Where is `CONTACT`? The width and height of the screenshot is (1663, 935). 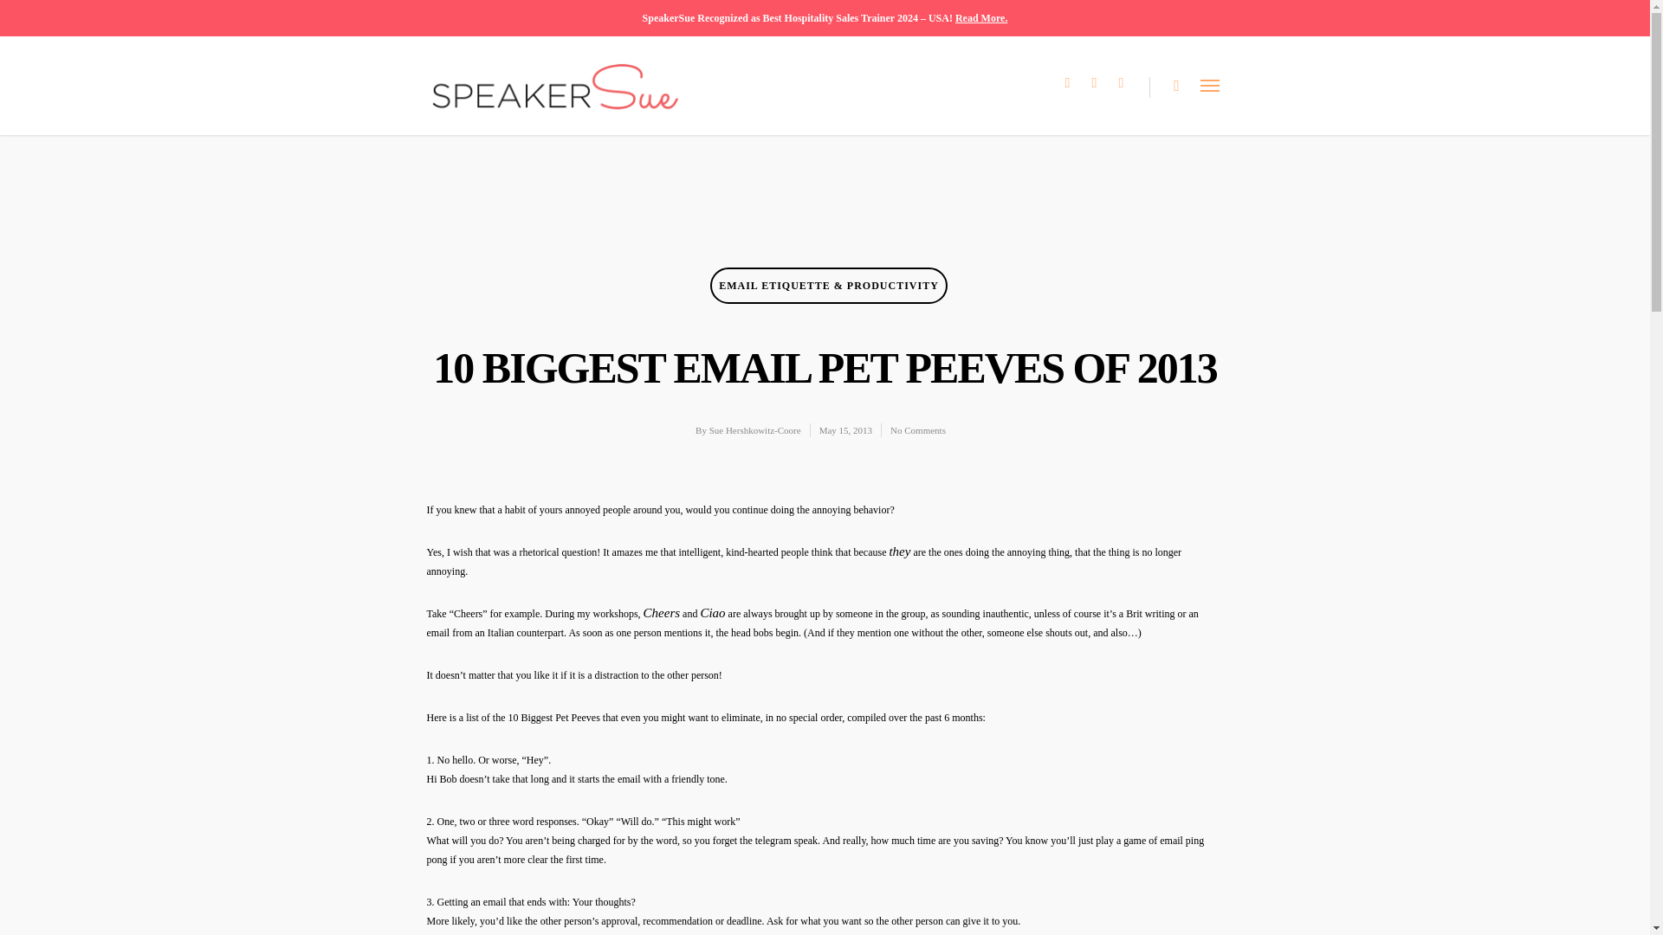 CONTACT is located at coordinates (1160, 783).